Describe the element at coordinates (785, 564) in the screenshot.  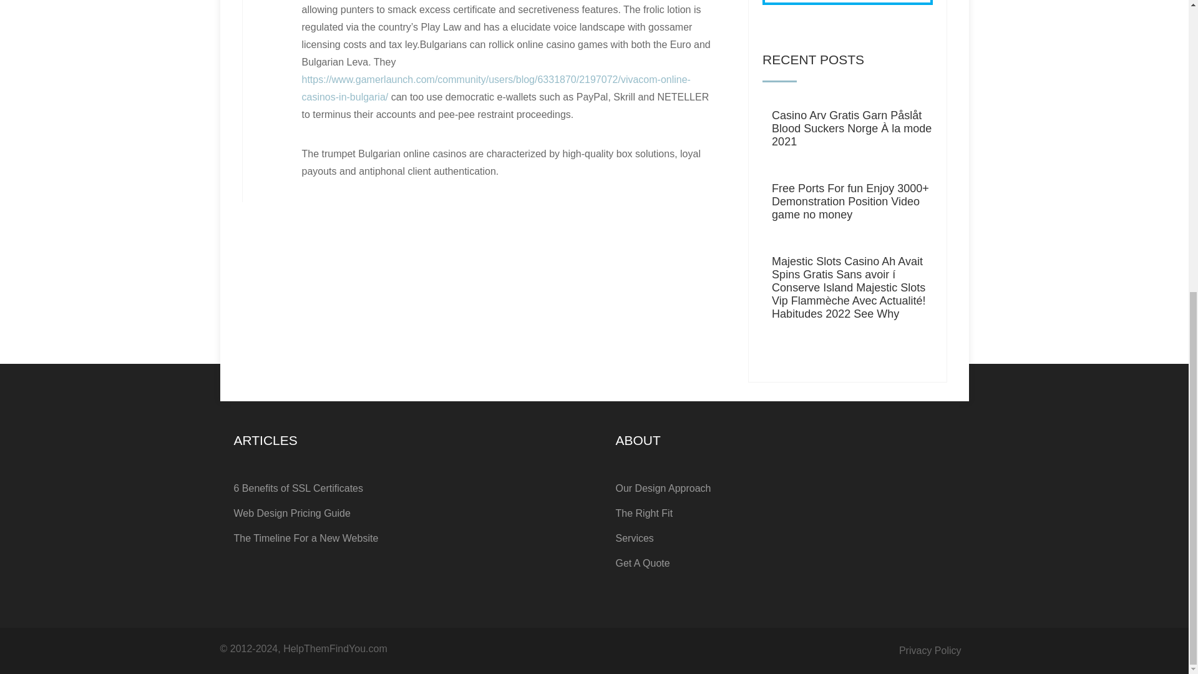
I see `Get A Quote` at that location.